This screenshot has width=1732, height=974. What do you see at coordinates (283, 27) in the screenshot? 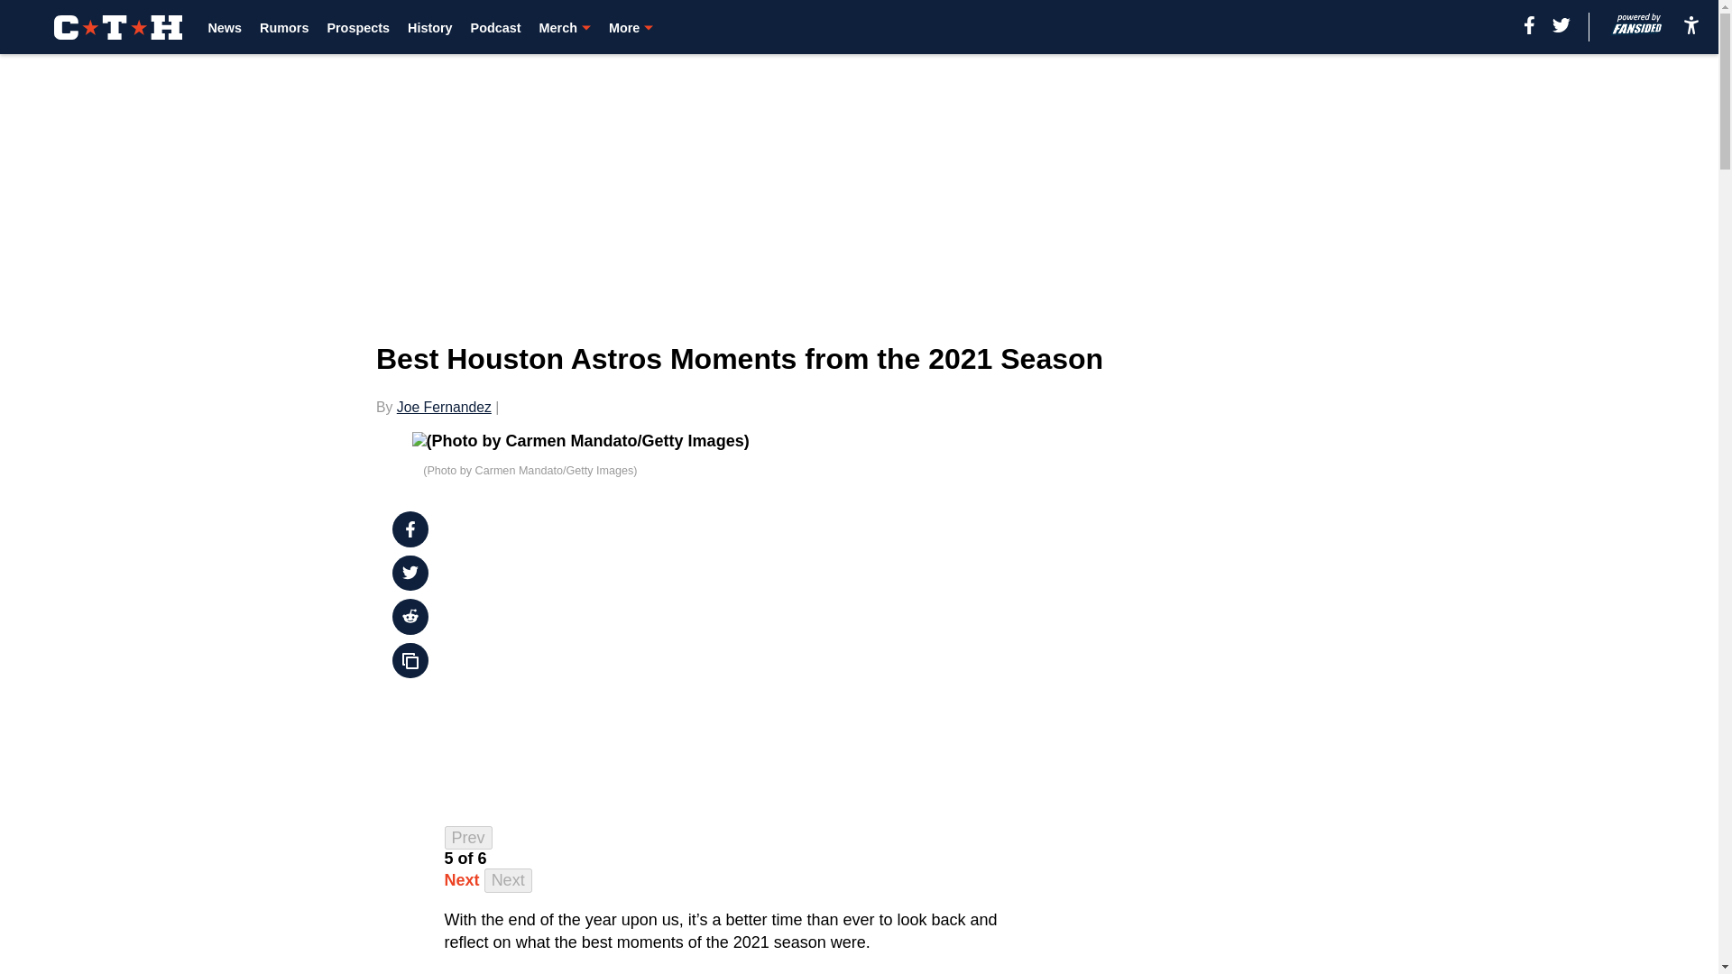
I see `Rumors` at bounding box center [283, 27].